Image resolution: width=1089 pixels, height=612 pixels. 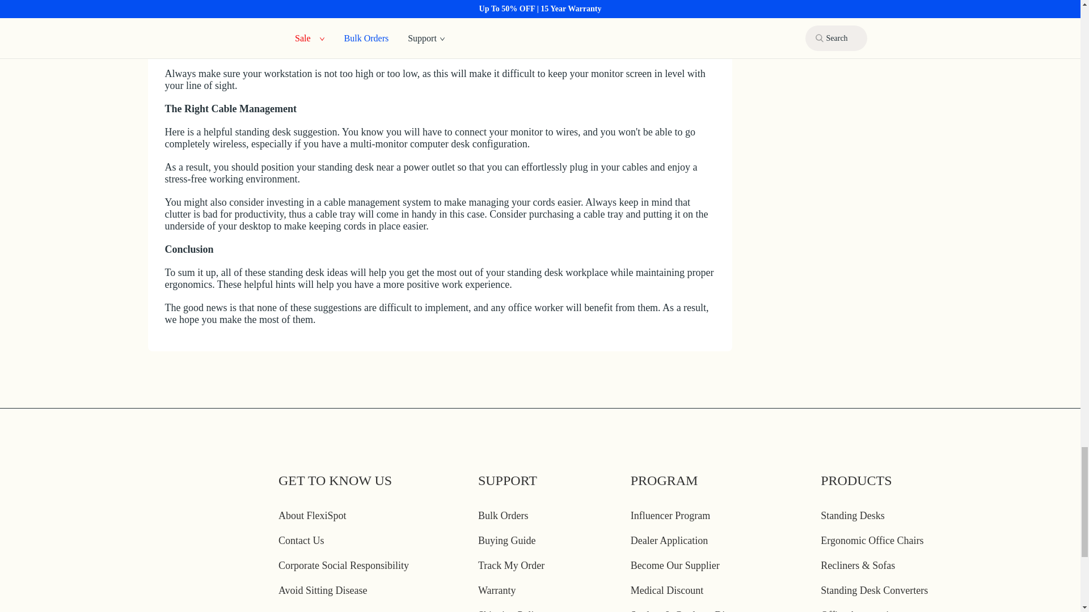 I want to click on Contact Us, so click(x=302, y=541).